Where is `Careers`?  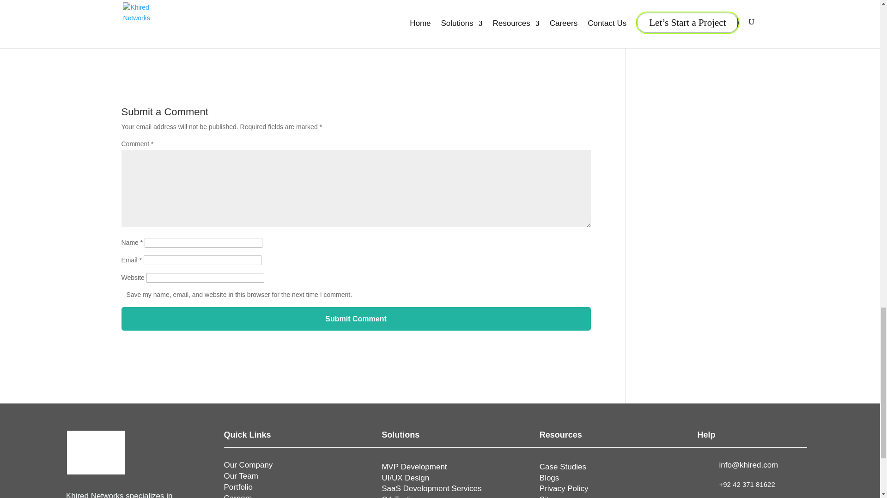
Careers is located at coordinates (238, 496).